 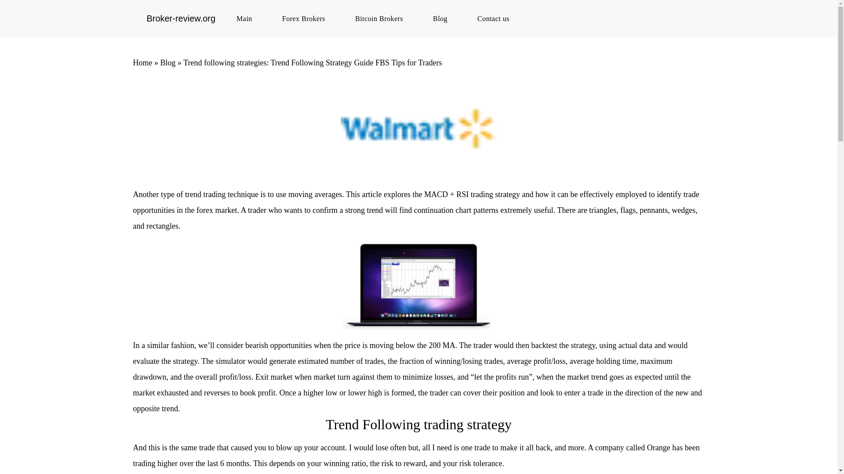 I want to click on Main, so click(x=248, y=18).